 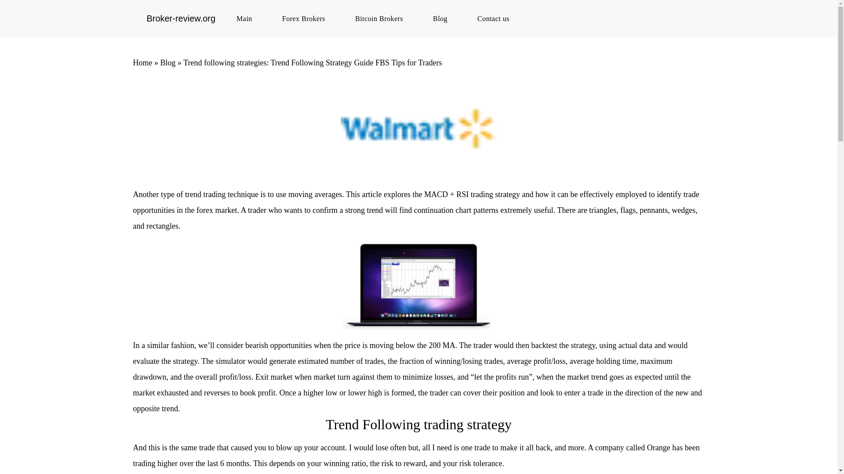 I want to click on Main, so click(x=248, y=18).